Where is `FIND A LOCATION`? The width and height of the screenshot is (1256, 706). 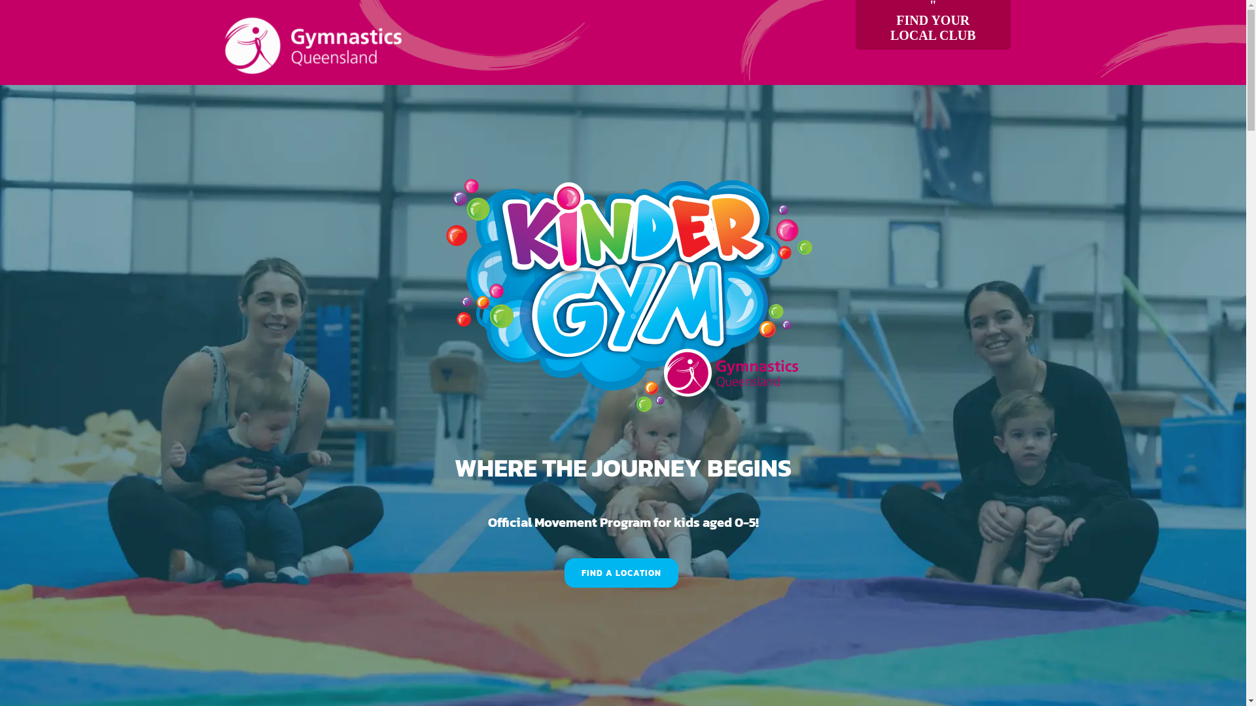
FIND A LOCATION is located at coordinates (621, 573).